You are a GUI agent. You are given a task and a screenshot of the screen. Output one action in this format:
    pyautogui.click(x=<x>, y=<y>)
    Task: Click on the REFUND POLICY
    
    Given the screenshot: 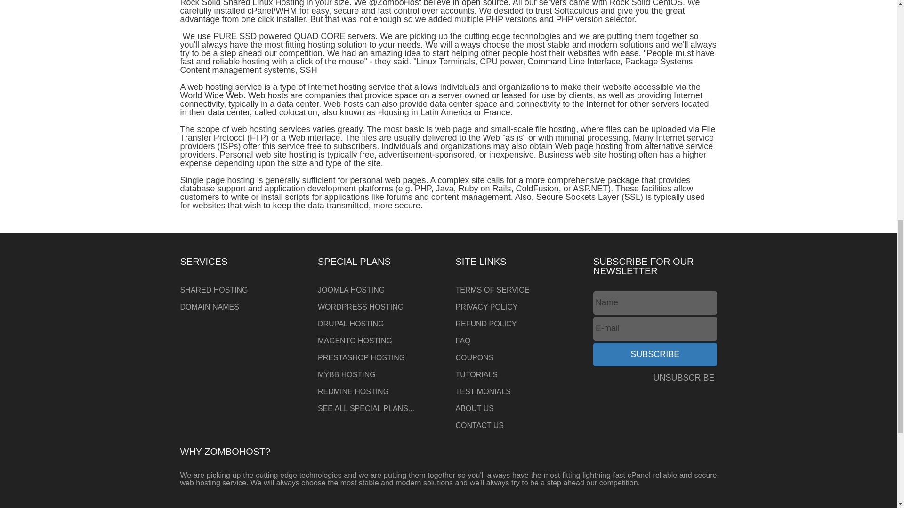 What is the action you would take?
    pyautogui.click(x=517, y=324)
    